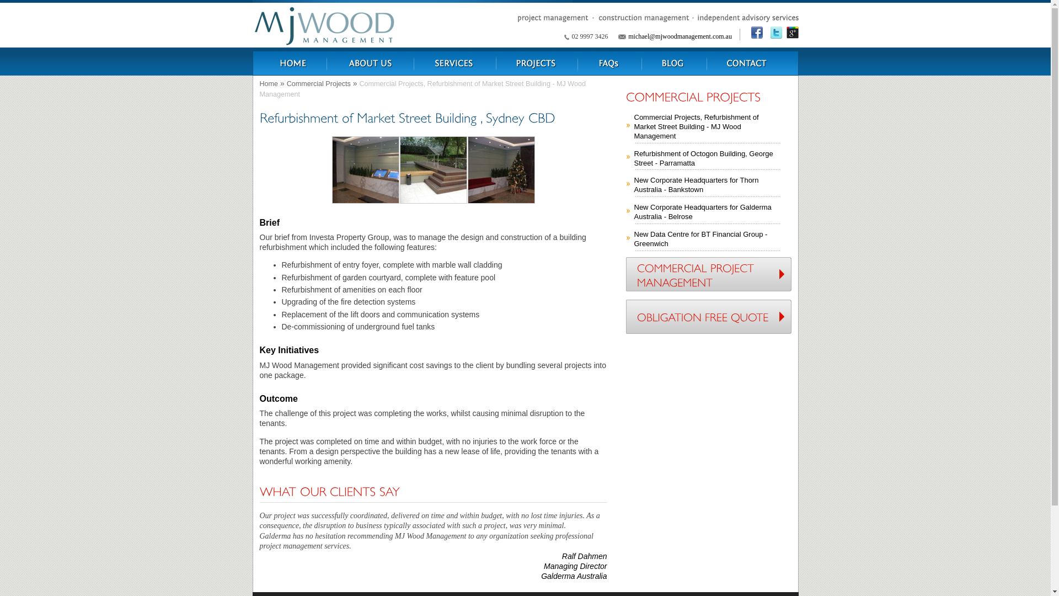 Image resolution: width=1059 pixels, height=596 pixels. Describe the element at coordinates (707, 184) in the screenshot. I see `New Corporate Headquarters for Thorn Australia - Bankstown` at that location.